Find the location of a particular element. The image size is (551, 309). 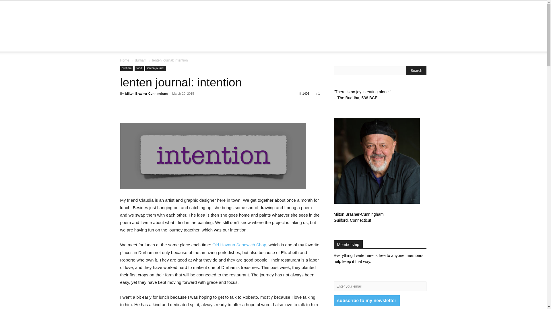

ADVENT JOURNAL is located at coordinates (218, 45).